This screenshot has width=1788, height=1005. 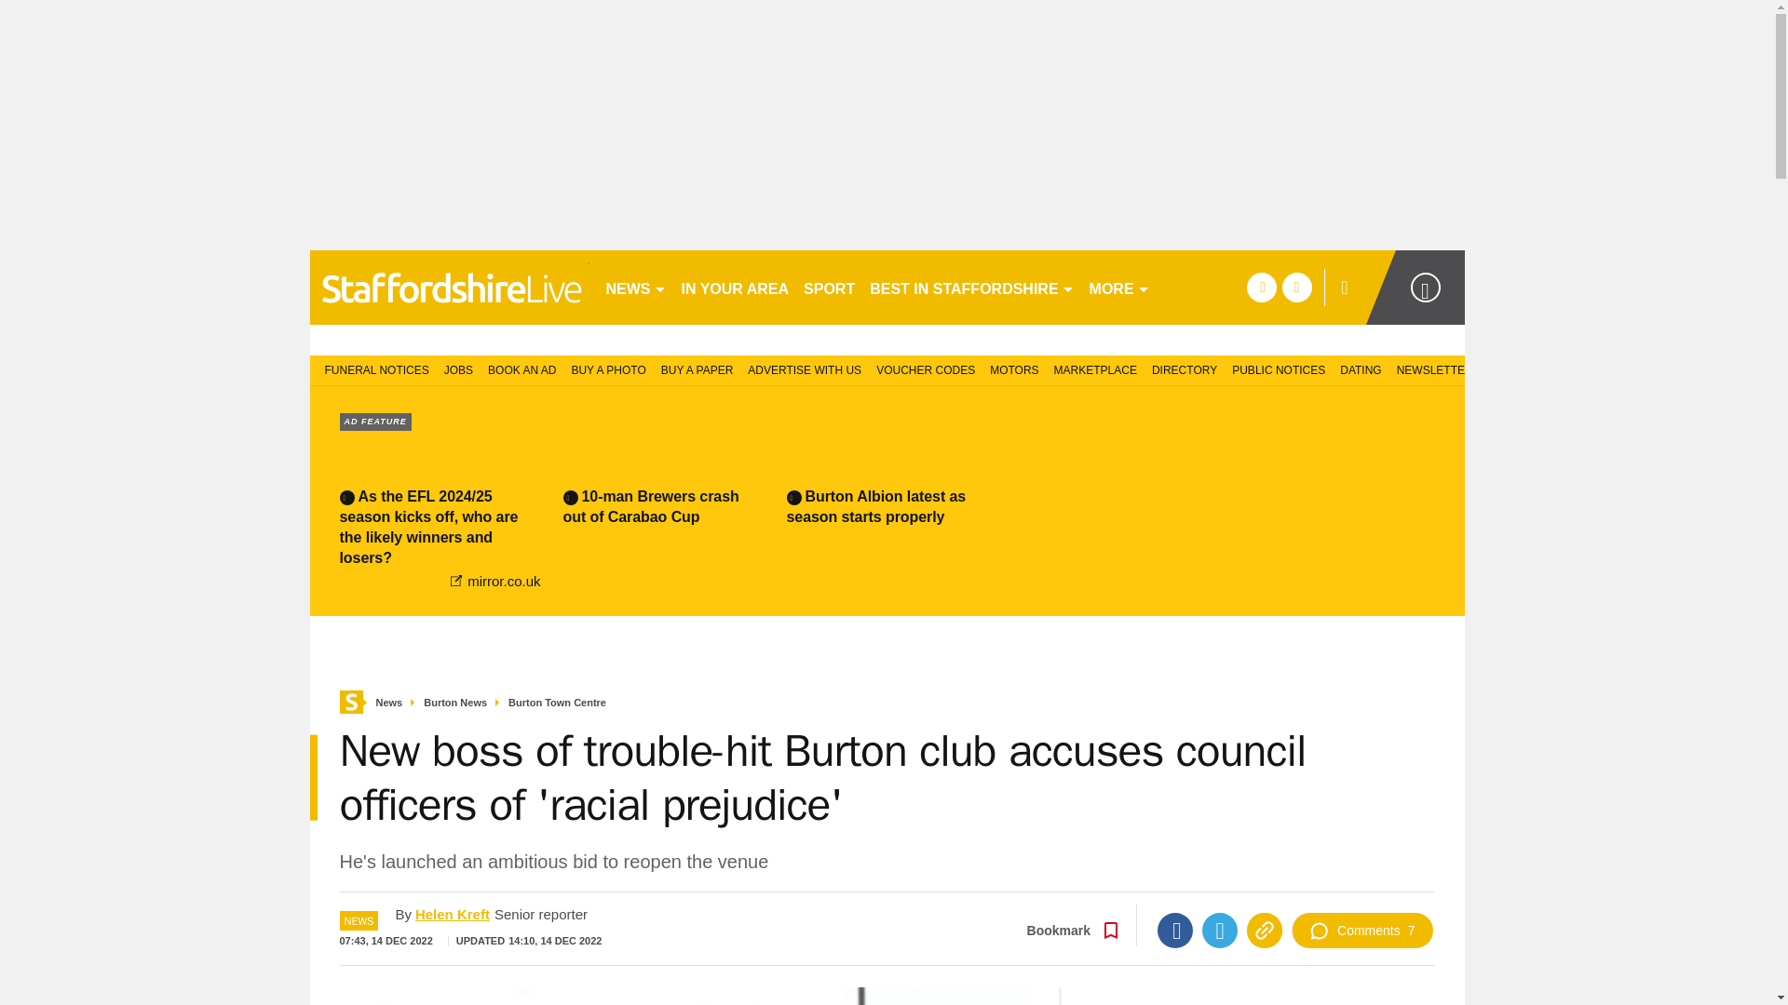 What do you see at coordinates (926, 368) in the screenshot?
I see `VOUCHER CODES` at bounding box center [926, 368].